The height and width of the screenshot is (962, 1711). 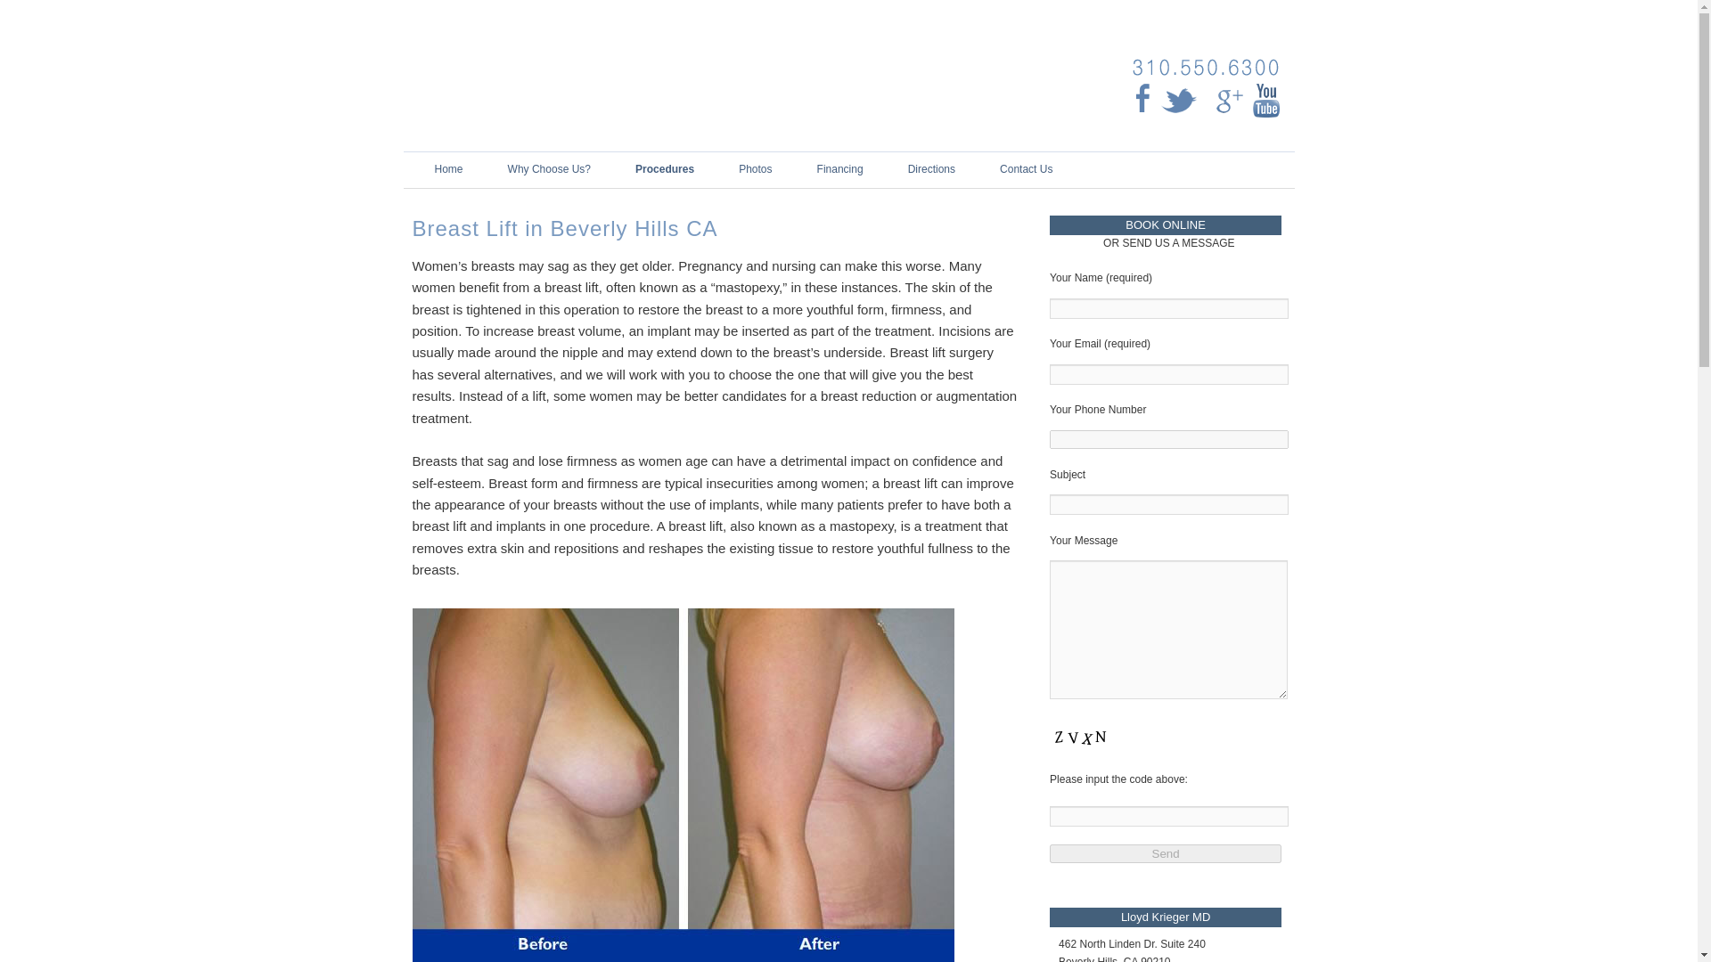 I want to click on Call us Today 310-550-6300, so click(x=1205, y=66).